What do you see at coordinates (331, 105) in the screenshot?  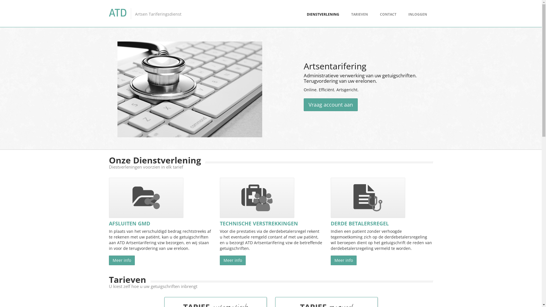 I see `Vraag account aan` at bounding box center [331, 105].